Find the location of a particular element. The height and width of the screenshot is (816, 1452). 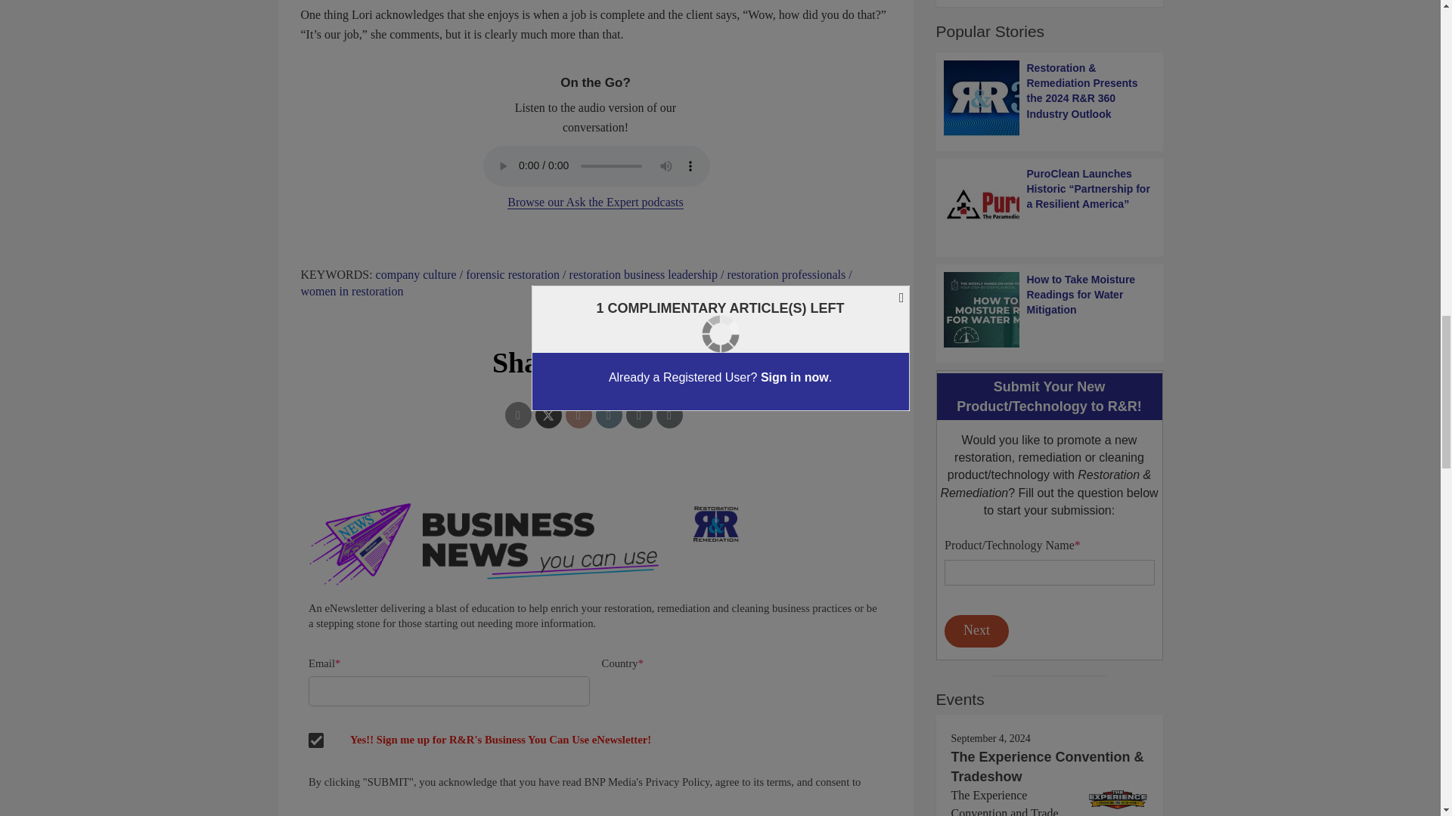

How to Take Moisture Readings for Water Mitigation is located at coordinates (1050, 310).